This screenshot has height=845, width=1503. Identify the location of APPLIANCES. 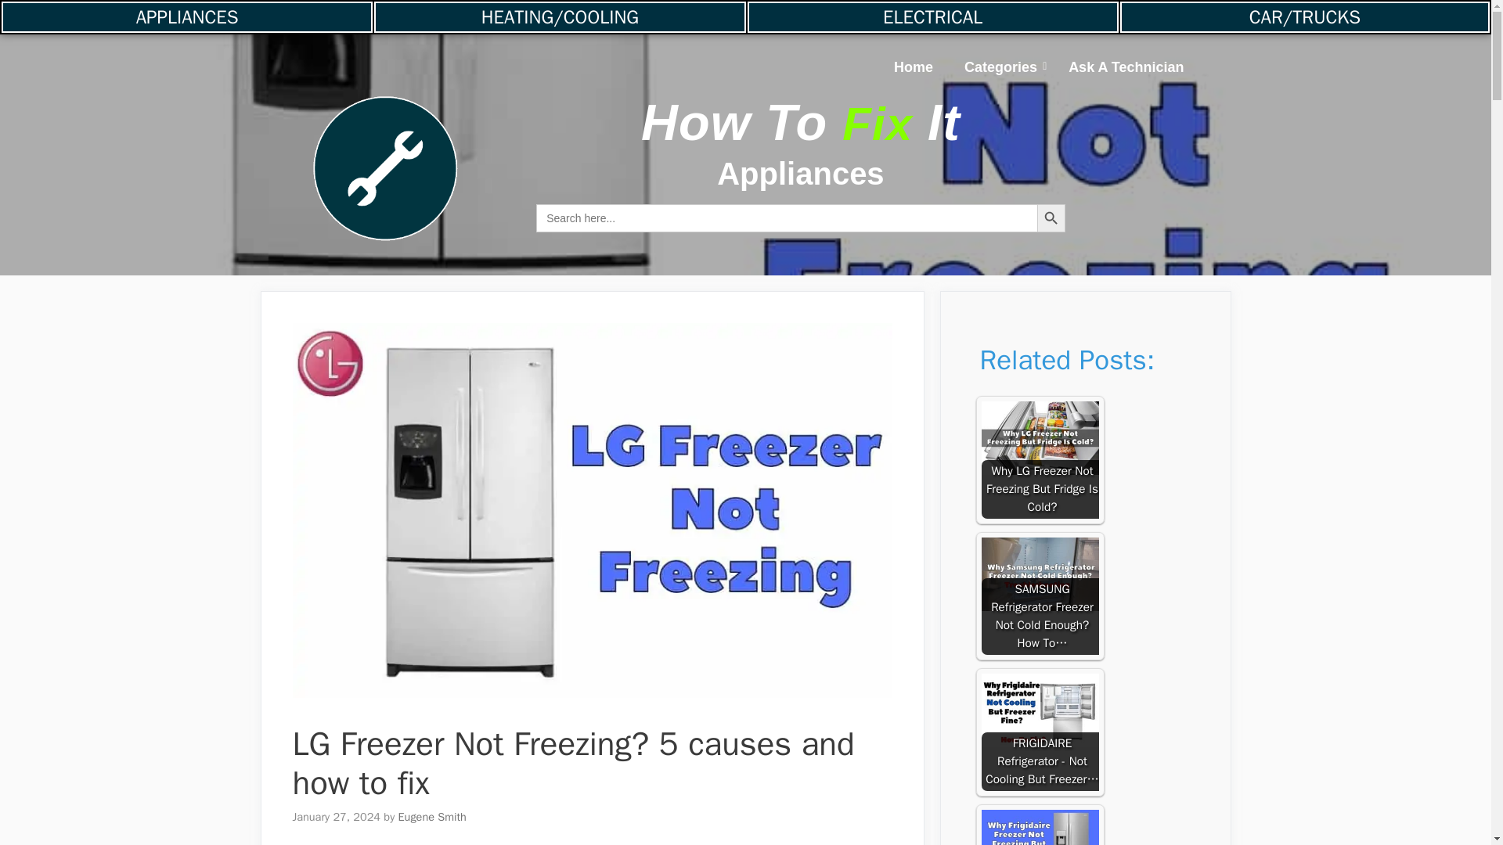
(186, 17).